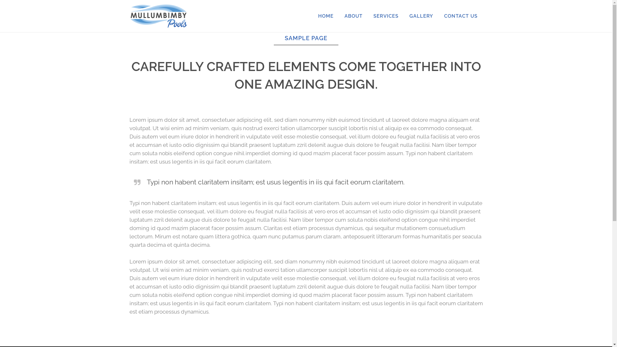  I want to click on SERVICES, so click(386, 16).